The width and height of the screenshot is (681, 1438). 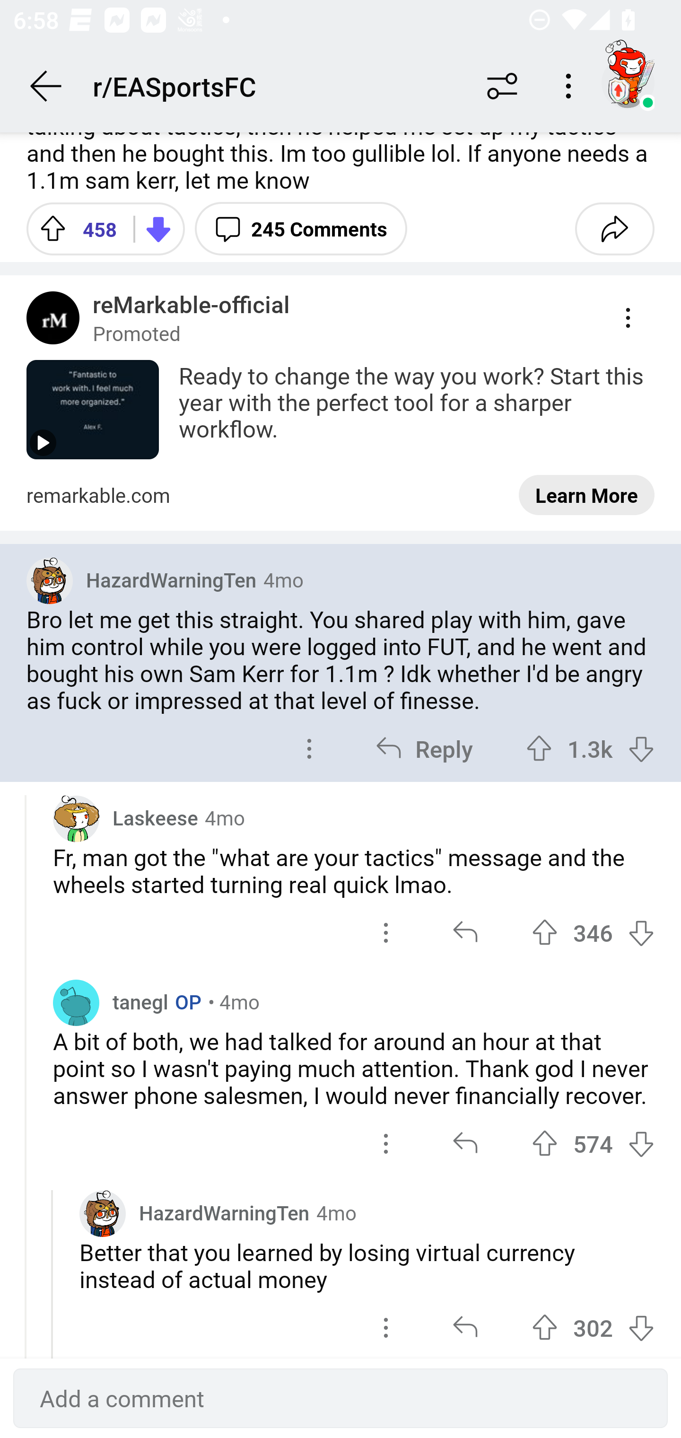 I want to click on Reply, so click(x=424, y=749).